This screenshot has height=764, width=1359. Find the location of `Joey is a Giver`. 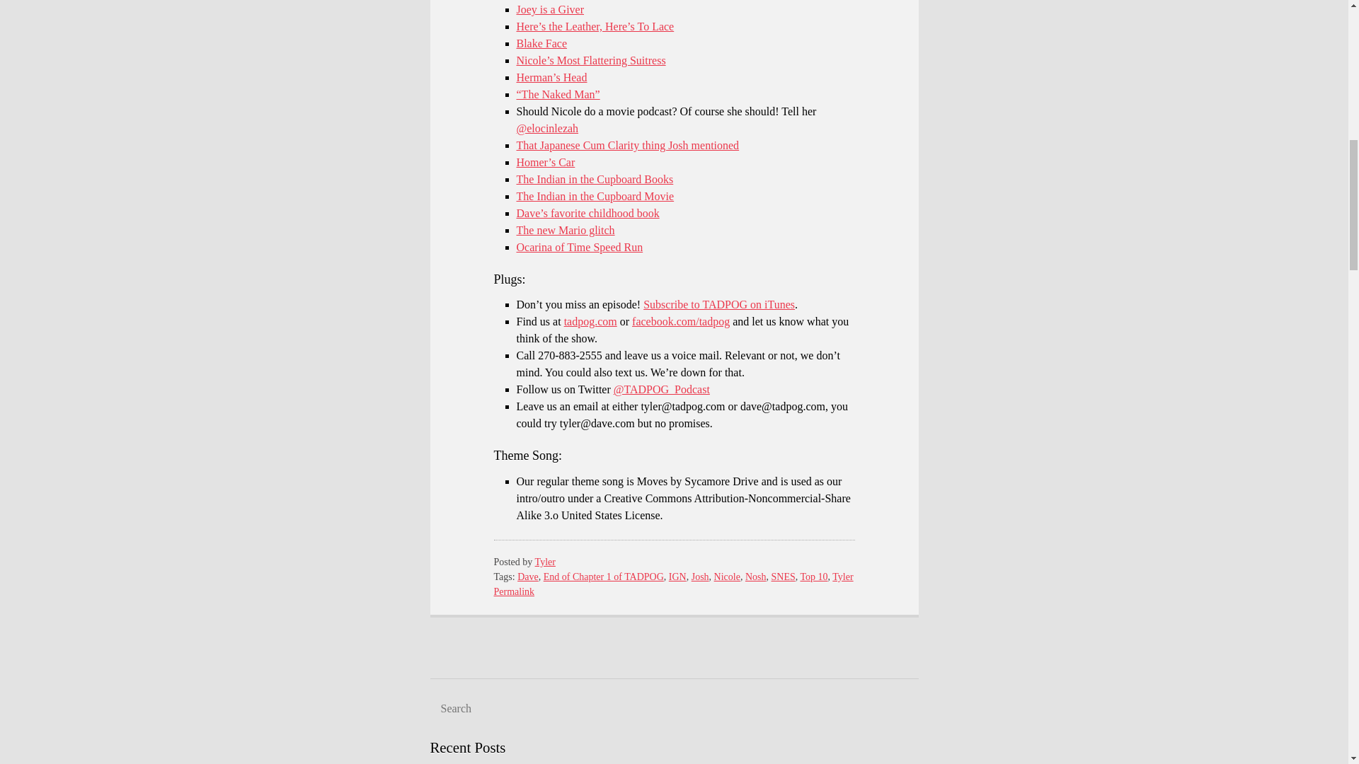

Joey is a Giver is located at coordinates (550, 9).